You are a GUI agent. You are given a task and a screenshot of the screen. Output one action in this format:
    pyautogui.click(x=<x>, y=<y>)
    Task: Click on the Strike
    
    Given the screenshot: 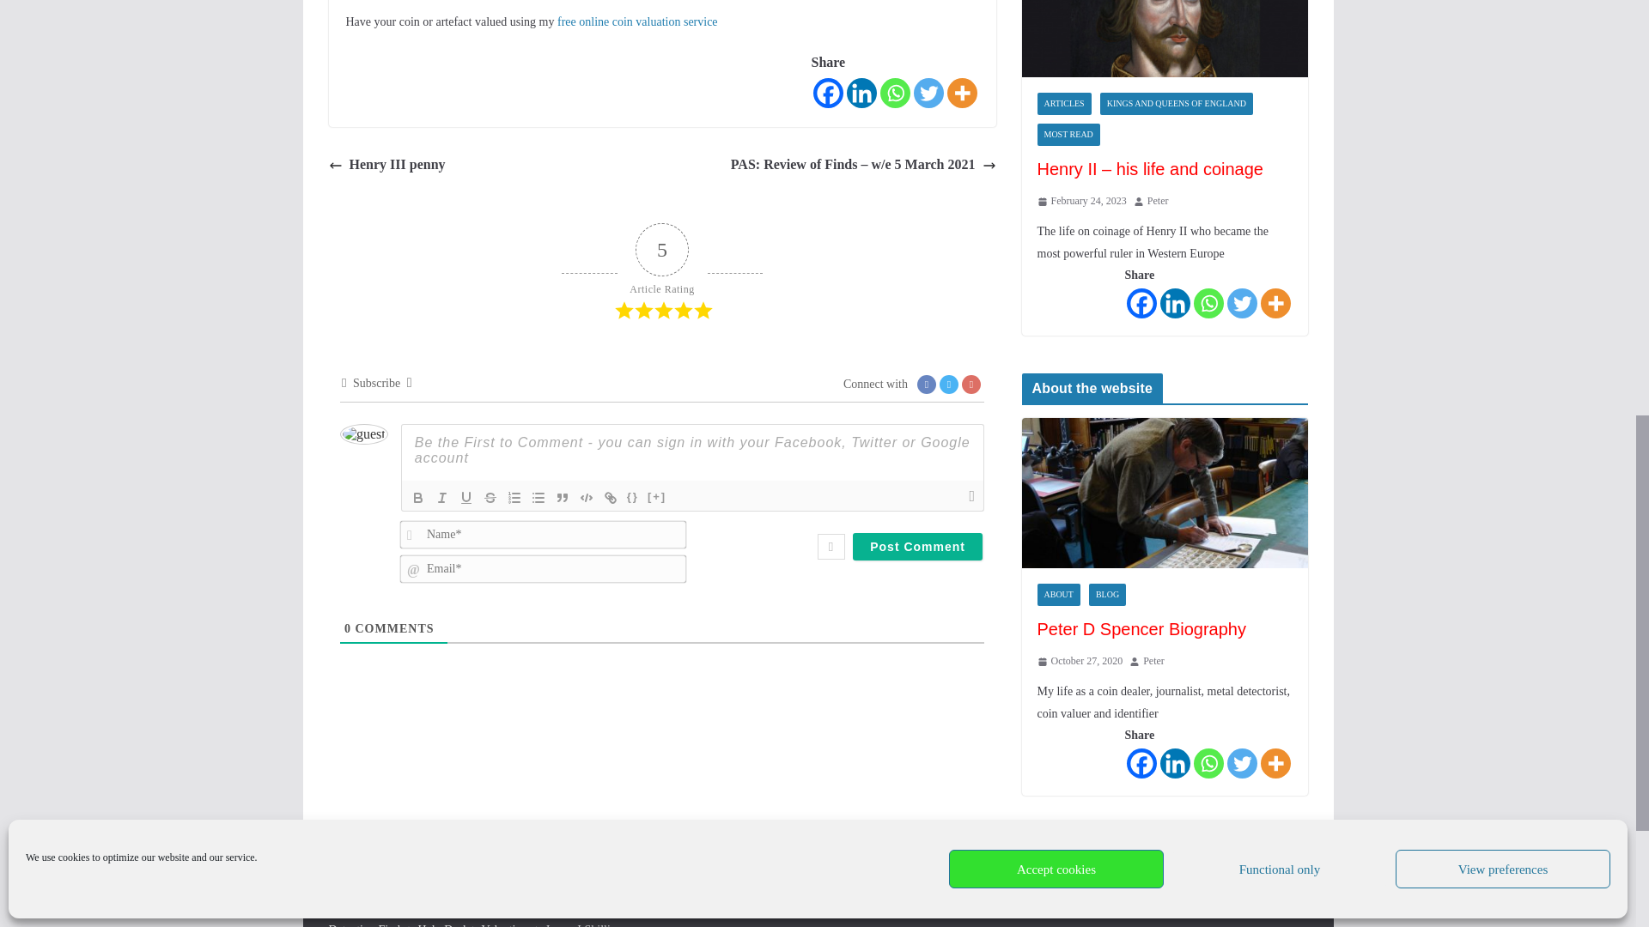 What is the action you would take?
    pyautogui.click(x=490, y=498)
    